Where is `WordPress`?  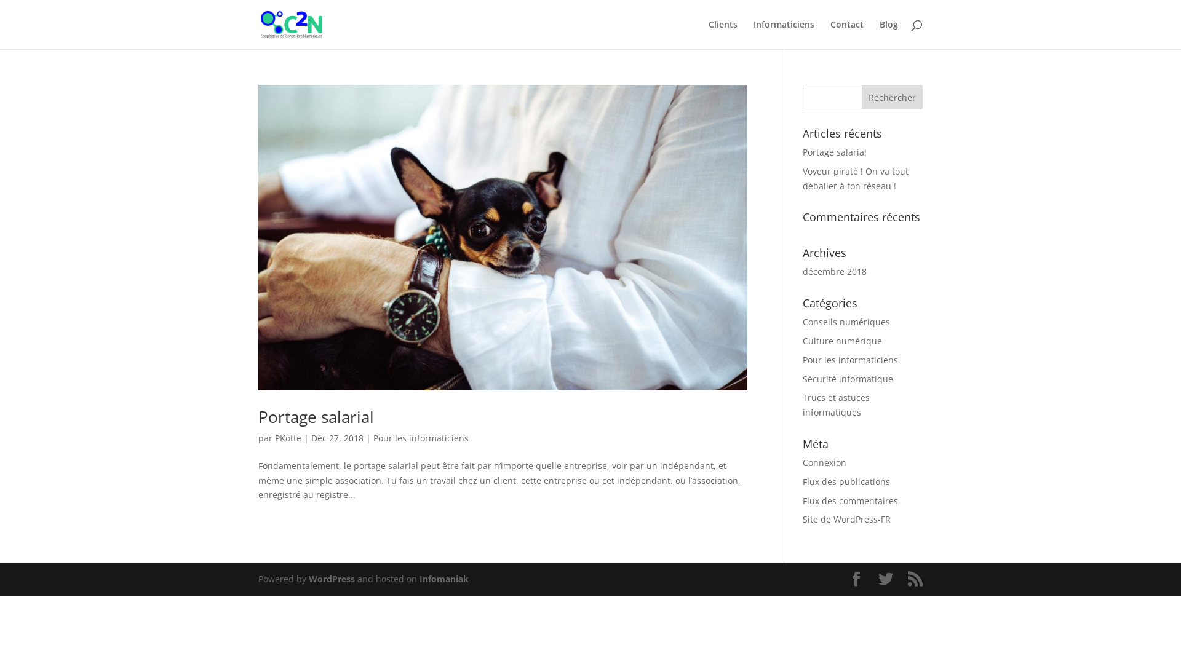
WordPress is located at coordinates (332, 579).